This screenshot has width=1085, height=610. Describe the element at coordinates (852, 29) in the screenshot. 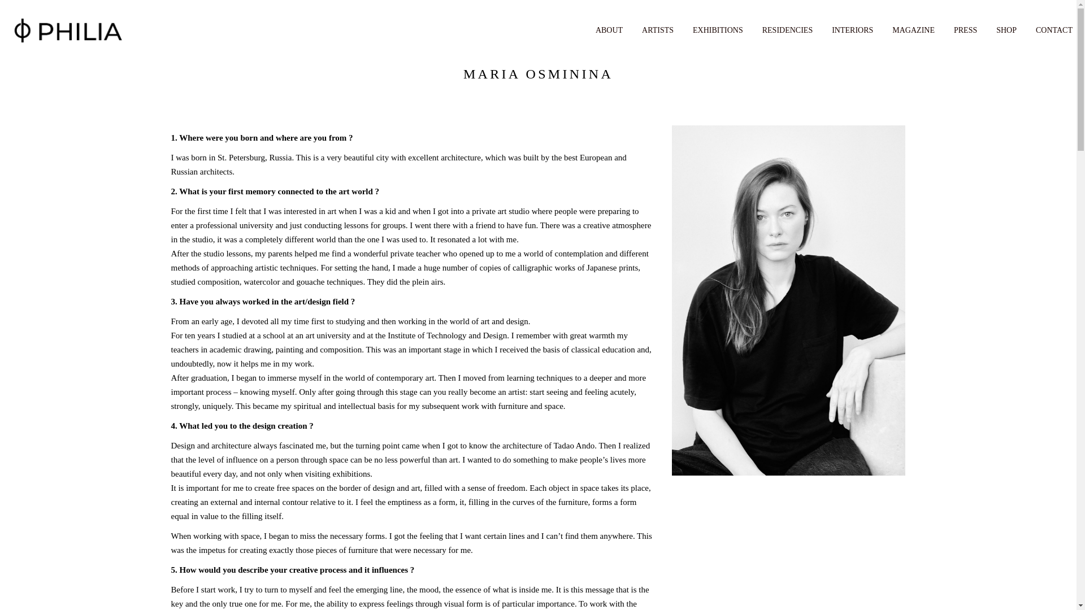

I see `INTERIORS` at that location.